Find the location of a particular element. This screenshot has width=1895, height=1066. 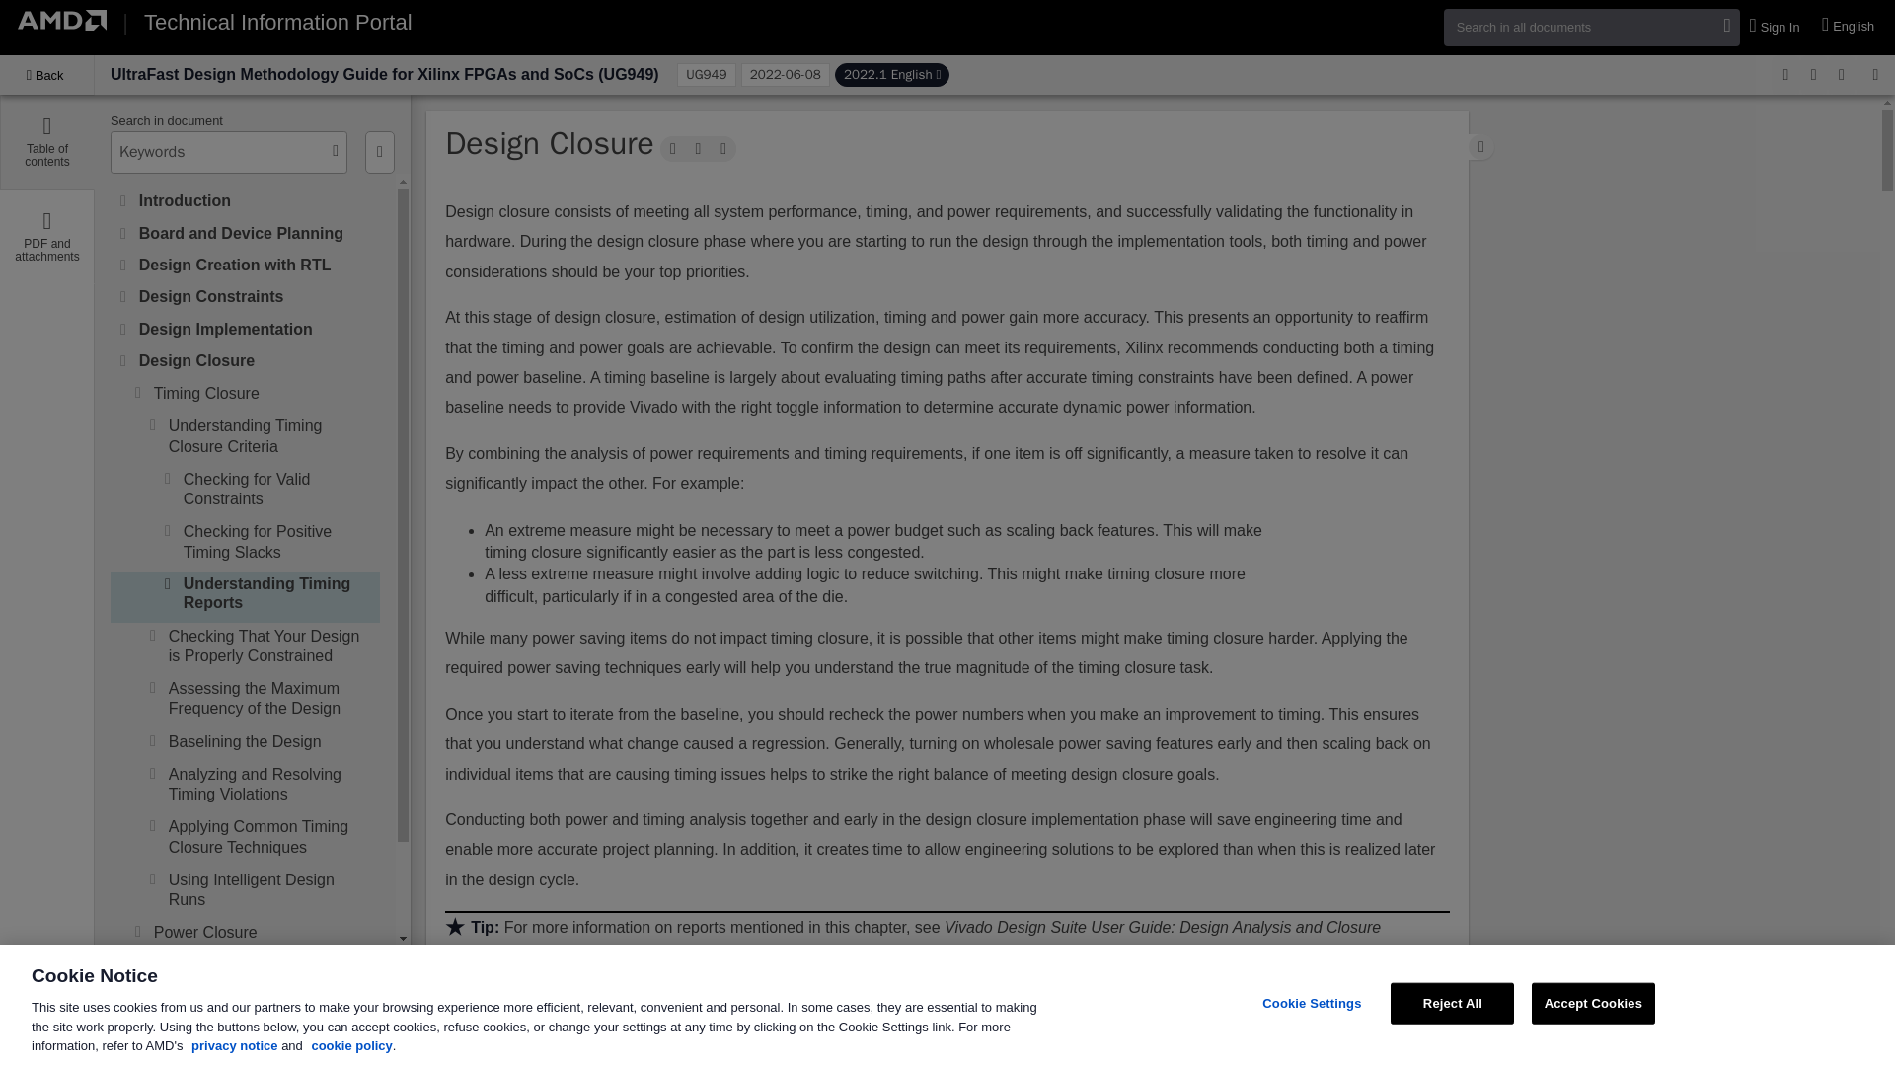

Release Date: 2022-06-08 is located at coordinates (785, 74).